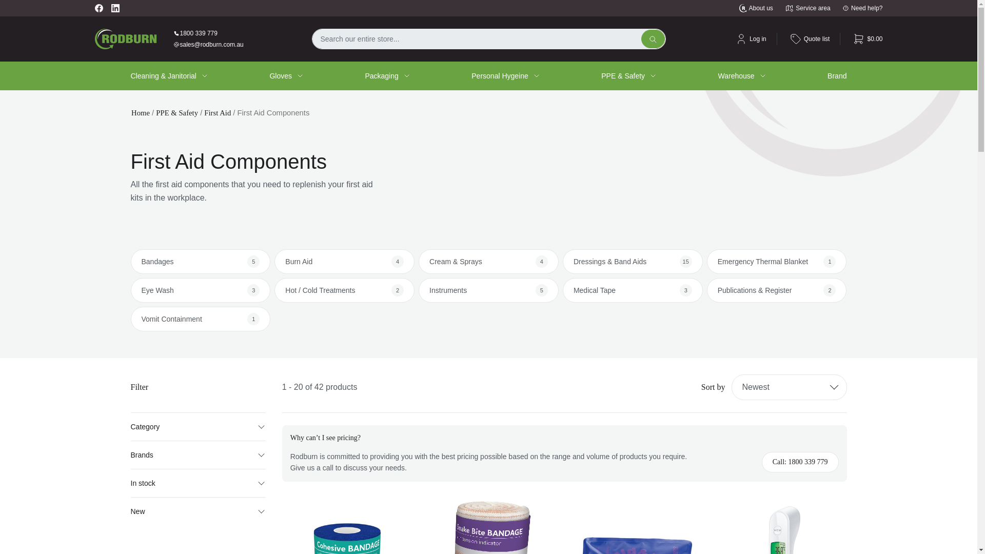 The image size is (985, 554). What do you see at coordinates (749, 38) in the screenshot?
I see `Log in` at bounding box center [749, 38].